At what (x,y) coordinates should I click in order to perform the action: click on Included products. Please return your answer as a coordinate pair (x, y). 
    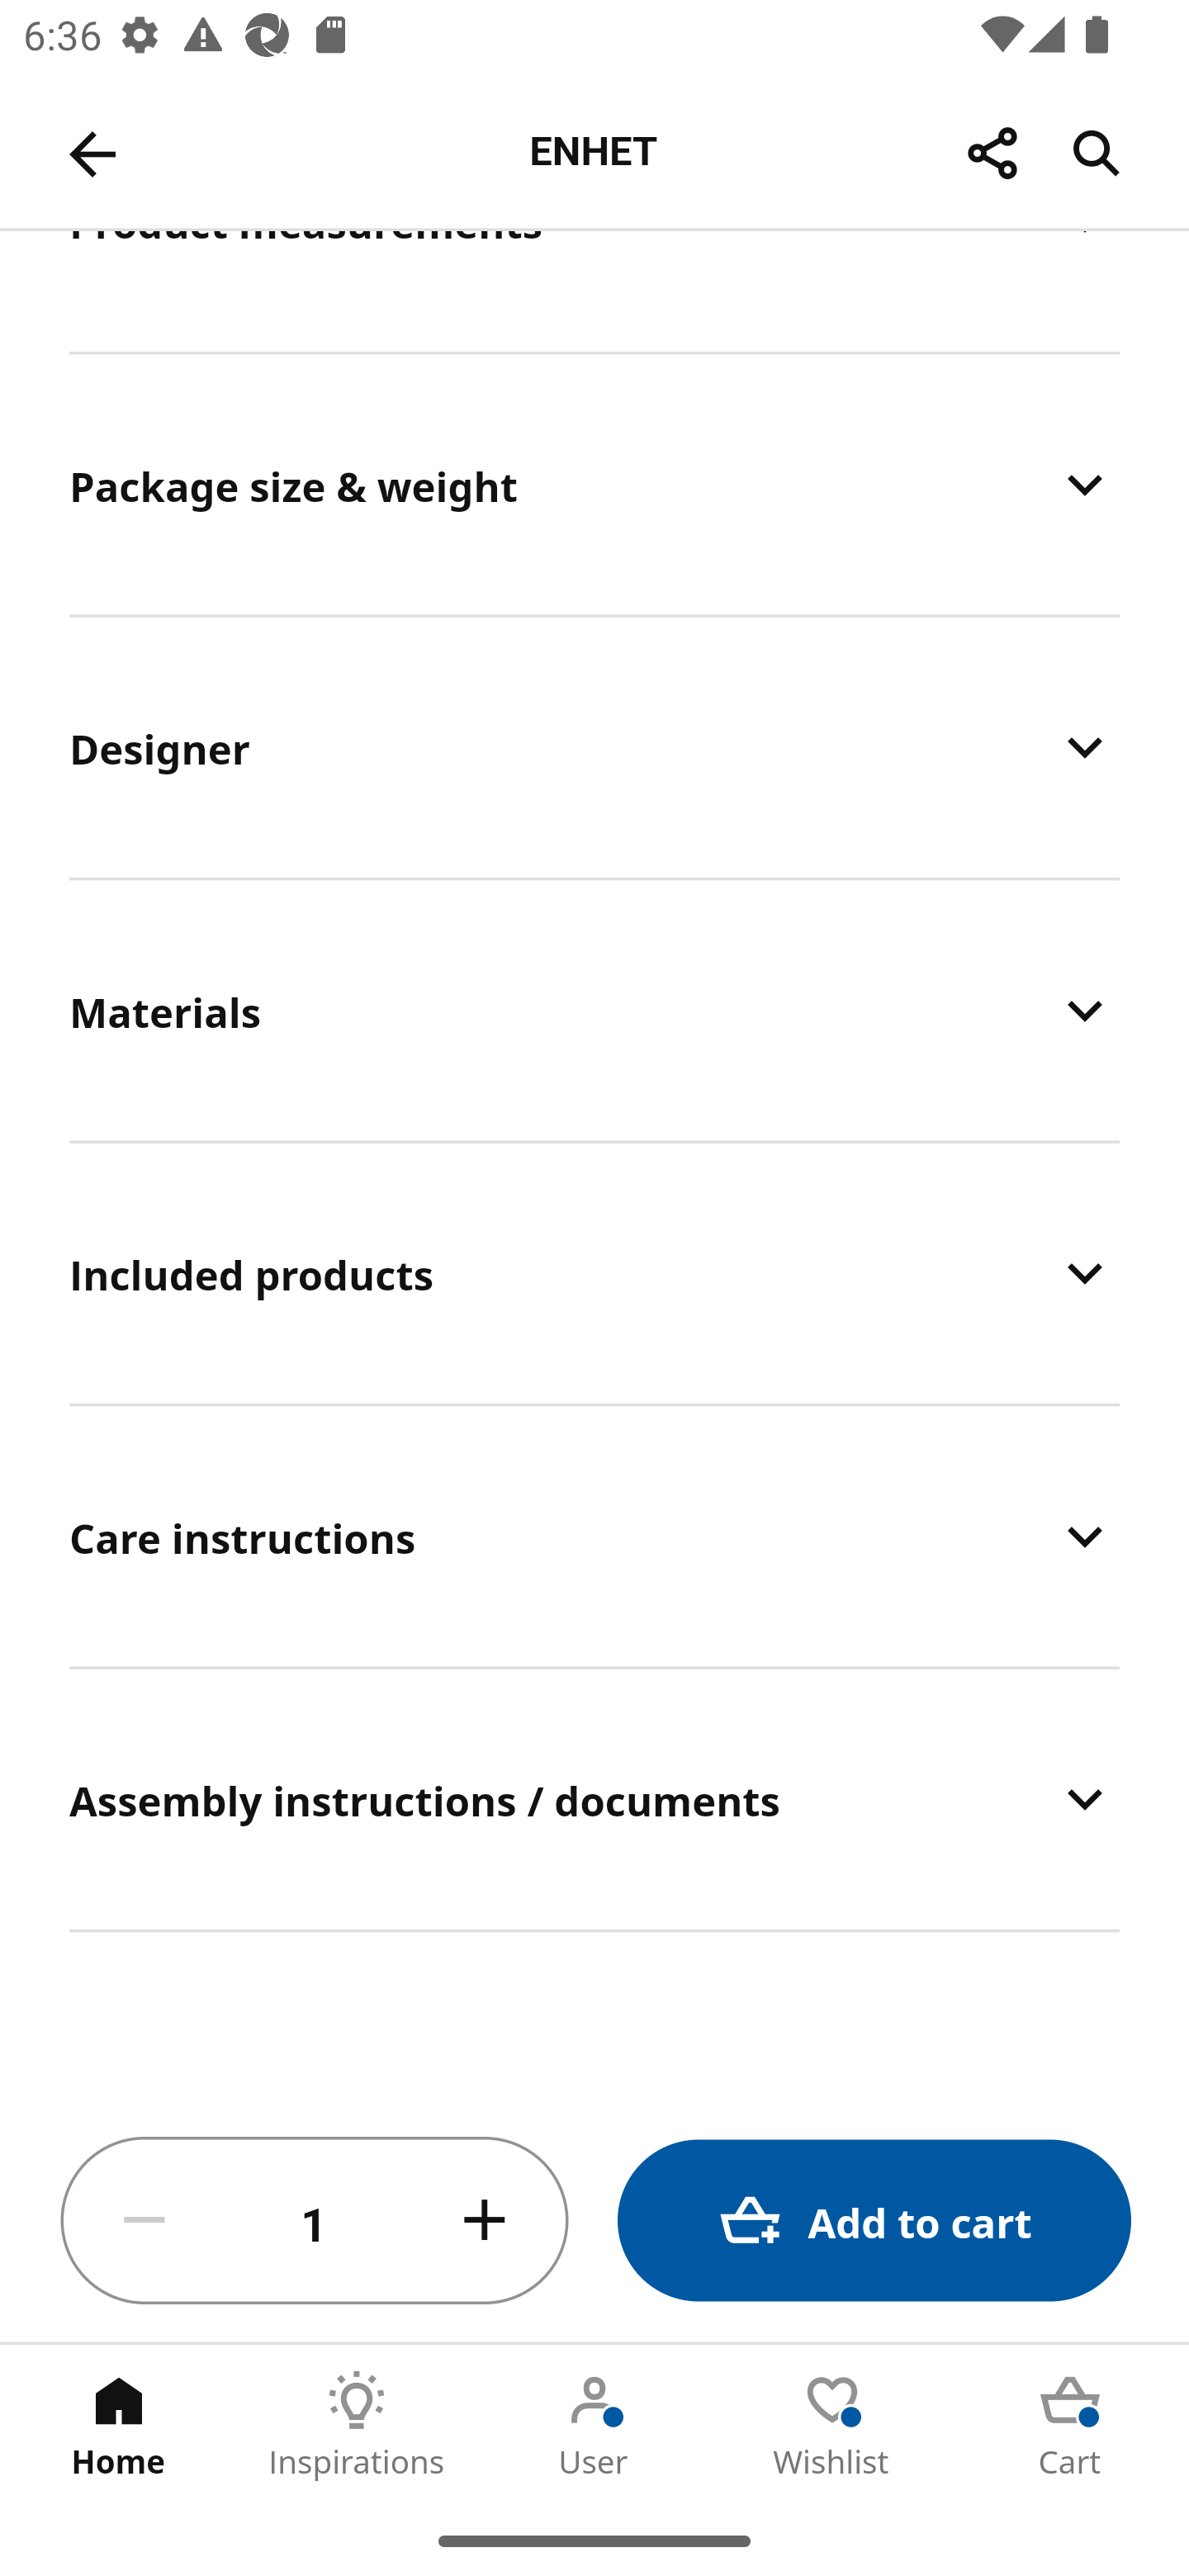
    Looking at the image, I should click on (594, 1273).